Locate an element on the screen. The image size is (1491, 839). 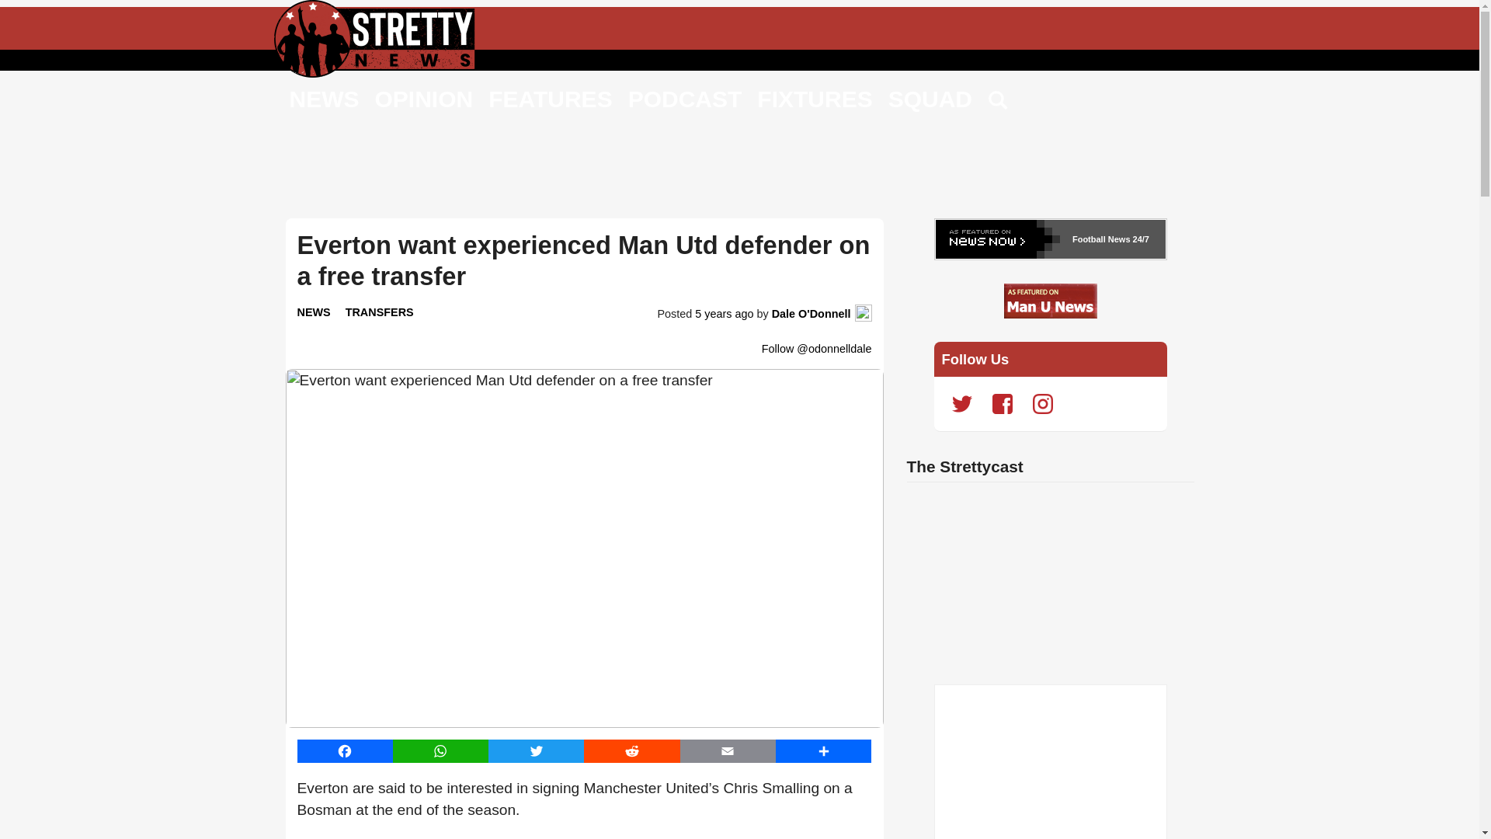
WhatsApp is located at coordinates (441, 750).